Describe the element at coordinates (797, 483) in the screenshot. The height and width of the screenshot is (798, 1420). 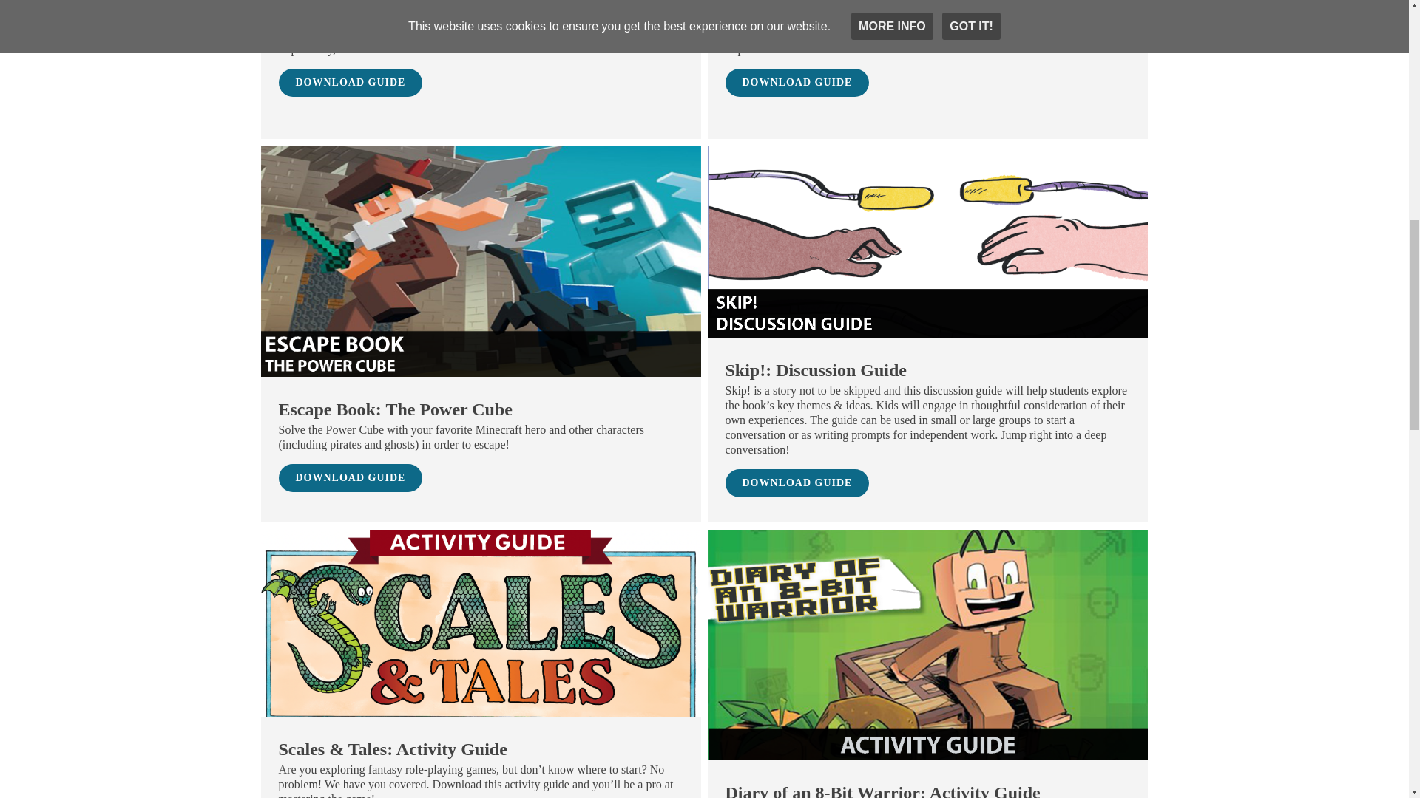
I see `DOWNLOAD GUIDE` at that location.